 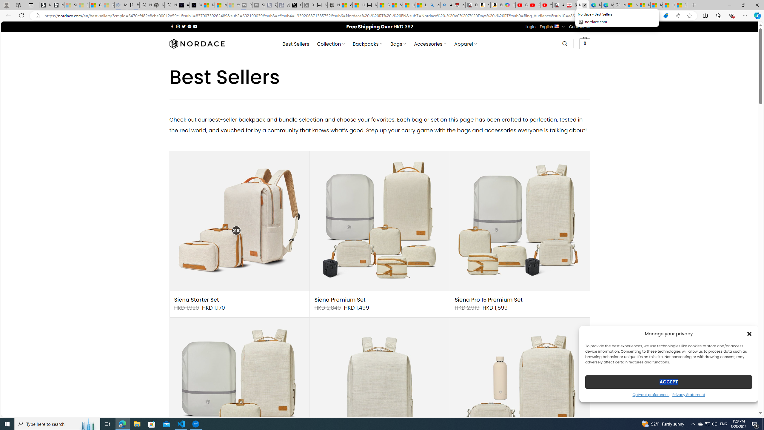 What do you see at coordinates (757, 16) in the screenshot?
I see `Copilot (Ctrl+Shift+.)` at bounding box center [757, 16].